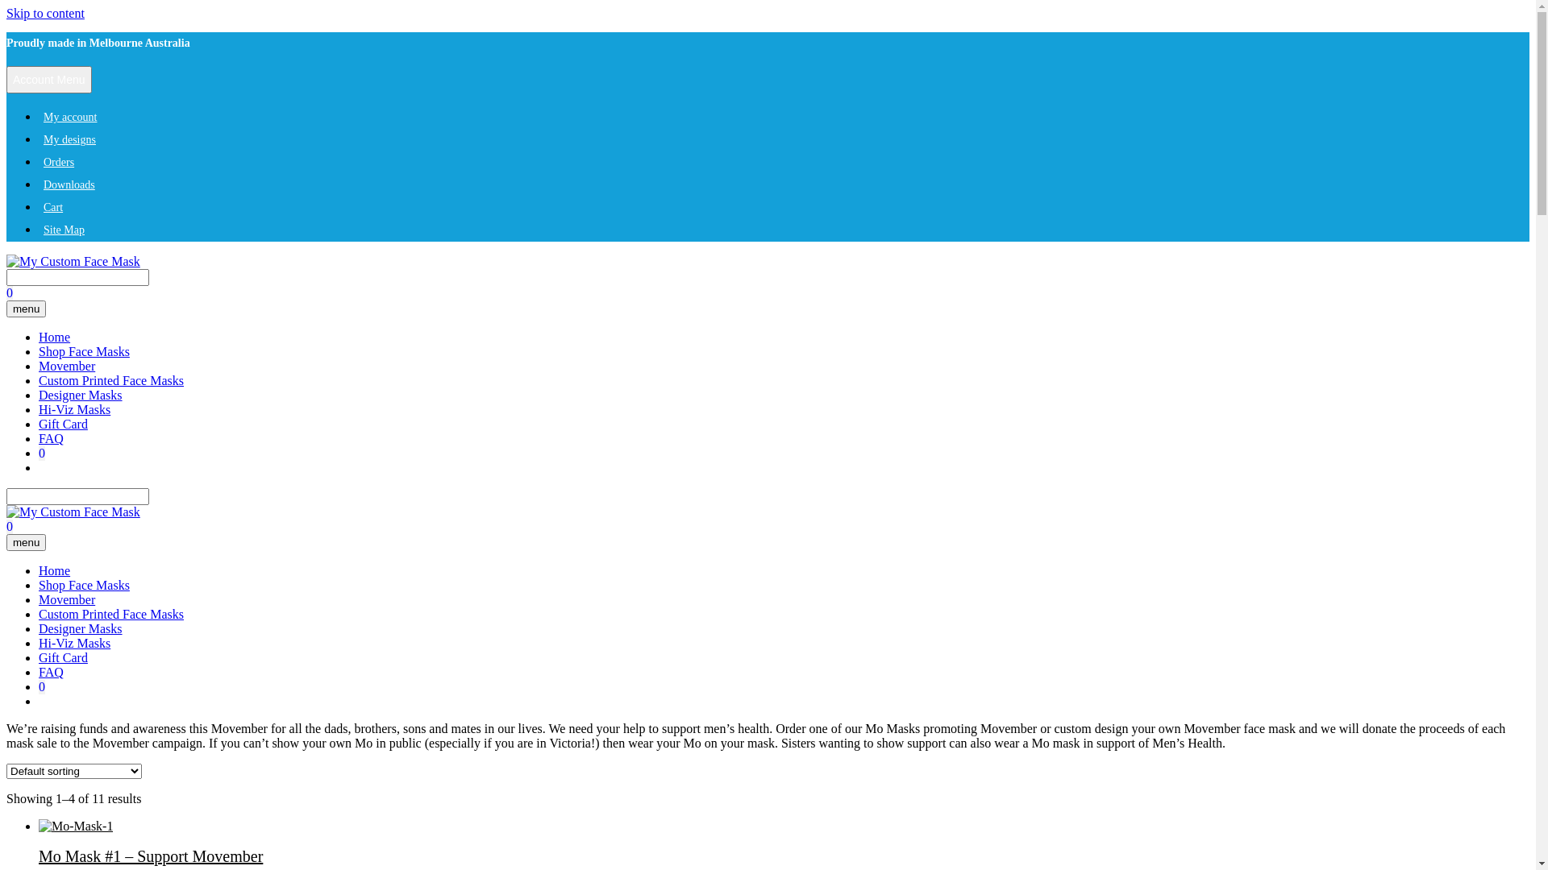 This screenshot has width=1548, height=870. What do you see at coordinates (73, 261) in the screenshot?
I see `My Custom Face Mask` at bounding box center [73, 261].